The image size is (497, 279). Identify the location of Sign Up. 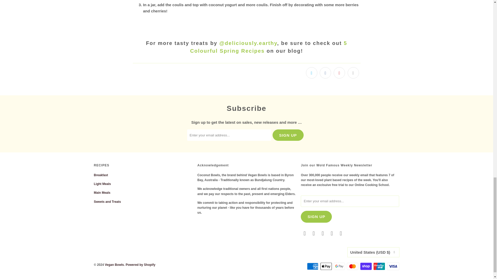
(316, 216).